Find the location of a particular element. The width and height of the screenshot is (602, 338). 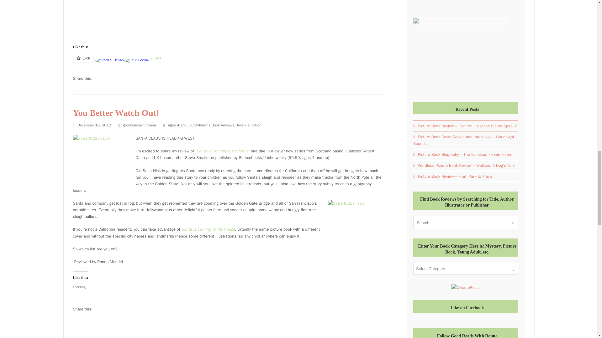

Ages 4 and up is located at coordinates (179, 125).